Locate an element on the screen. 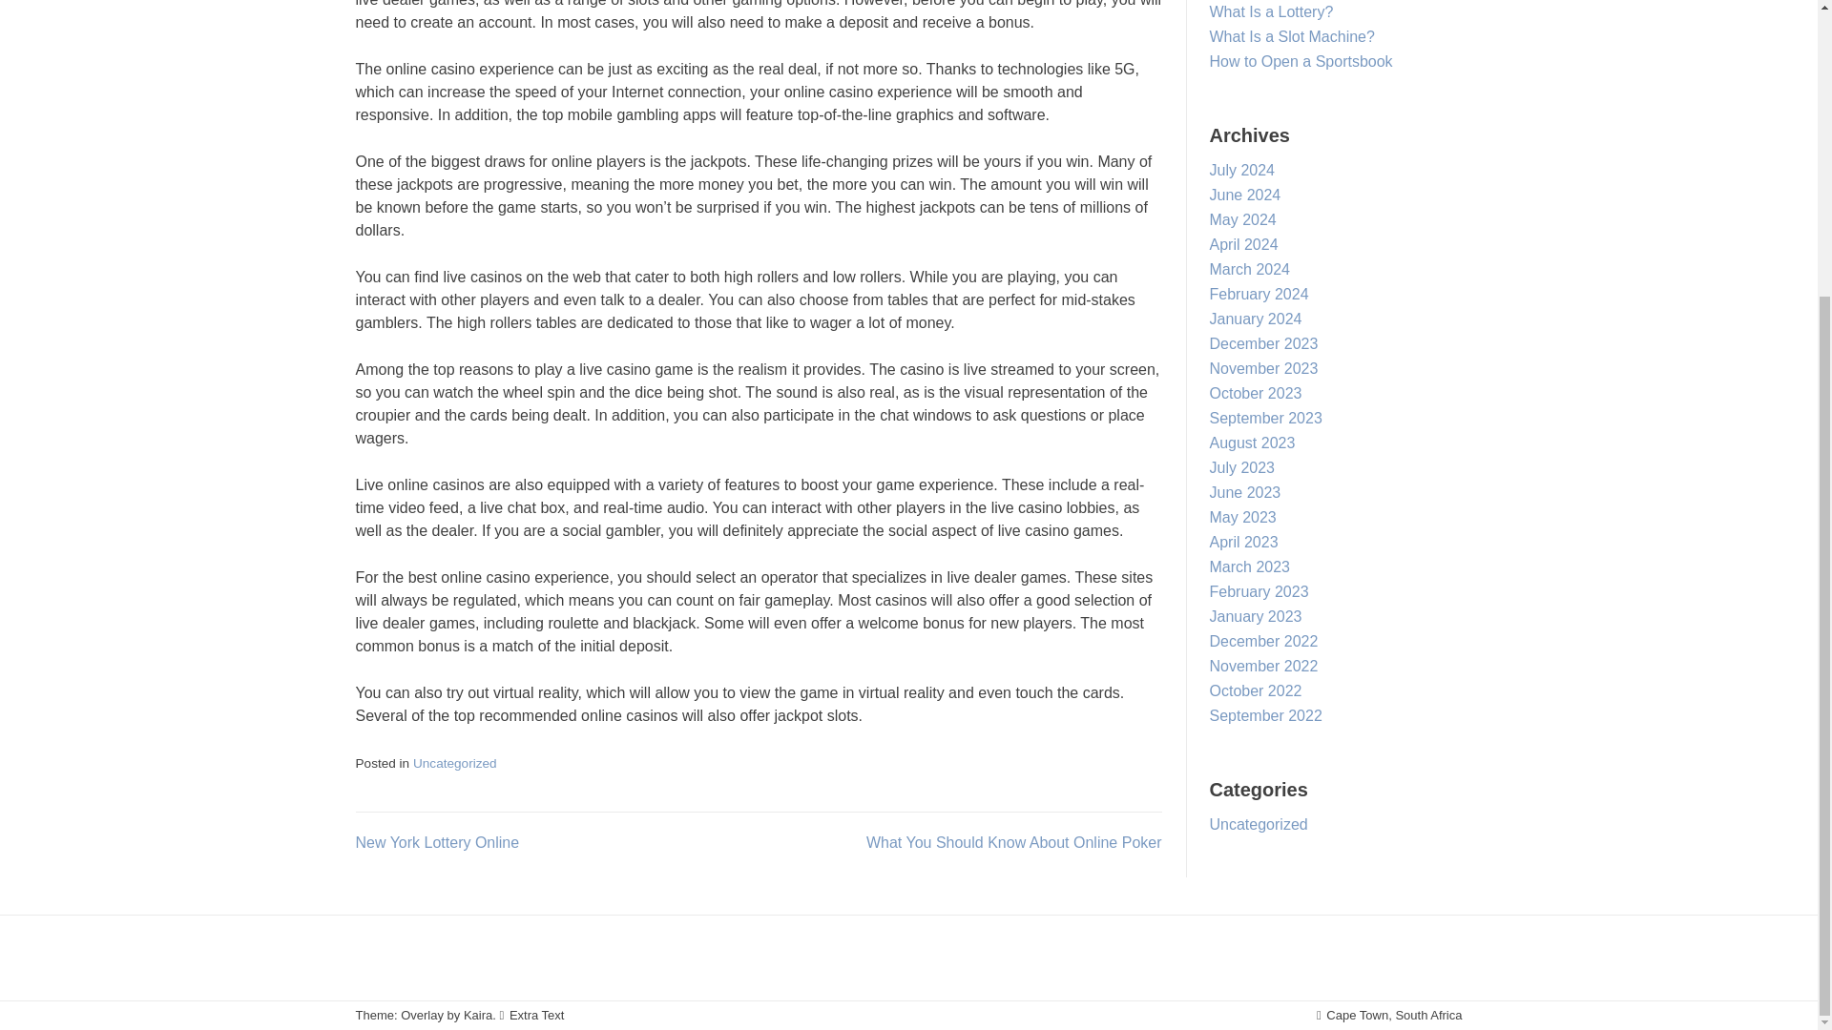 The height and width of the screenshot is (1030, 1832). May 2023 is located at coordinates (1242, 517).